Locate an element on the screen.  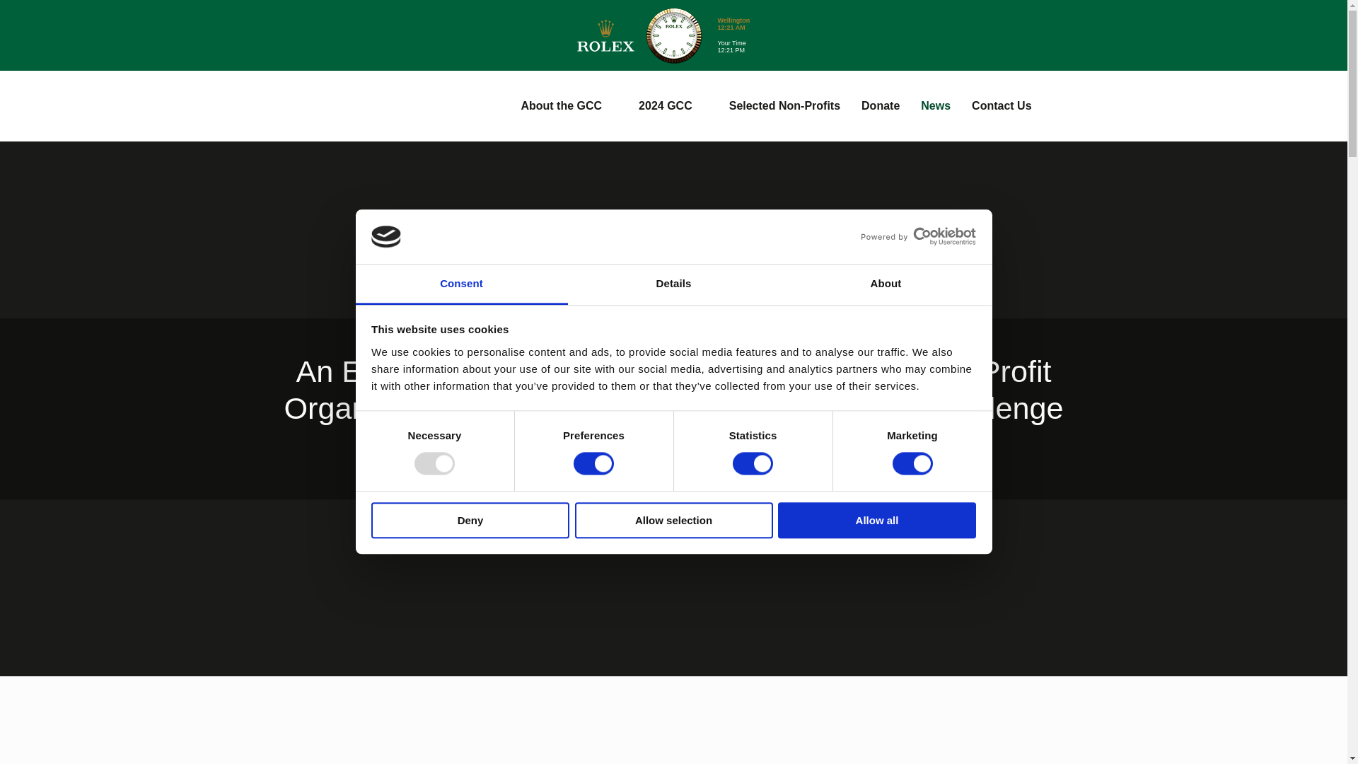
About is located at coordinates (886, 284).